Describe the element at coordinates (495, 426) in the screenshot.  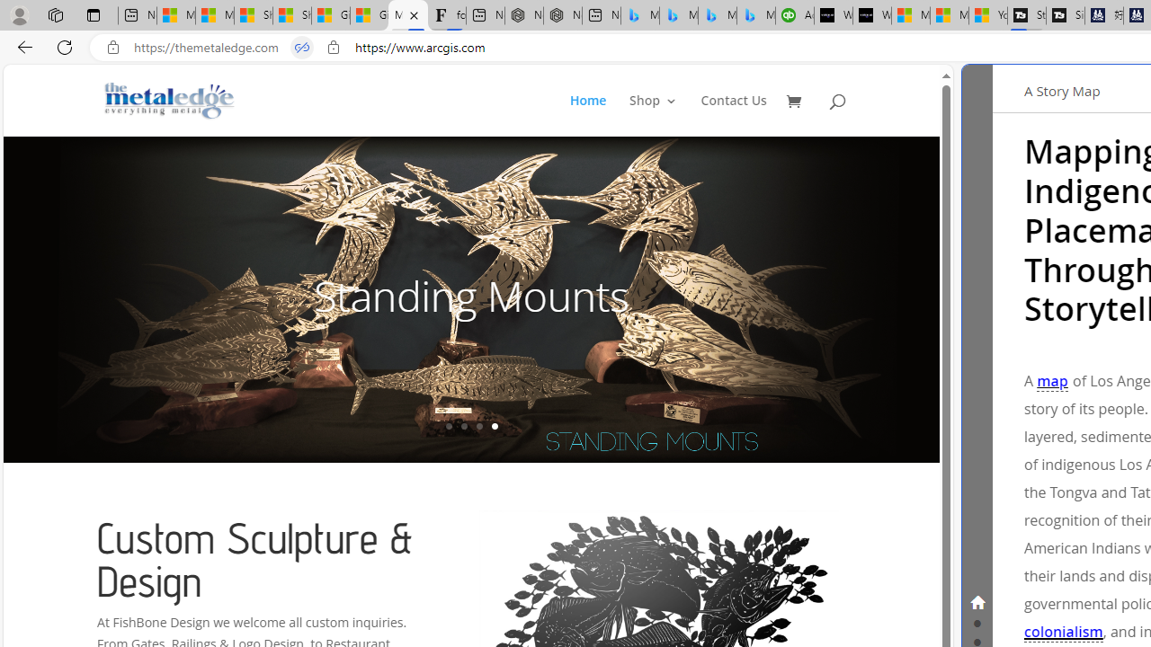
I see `4` at that location.